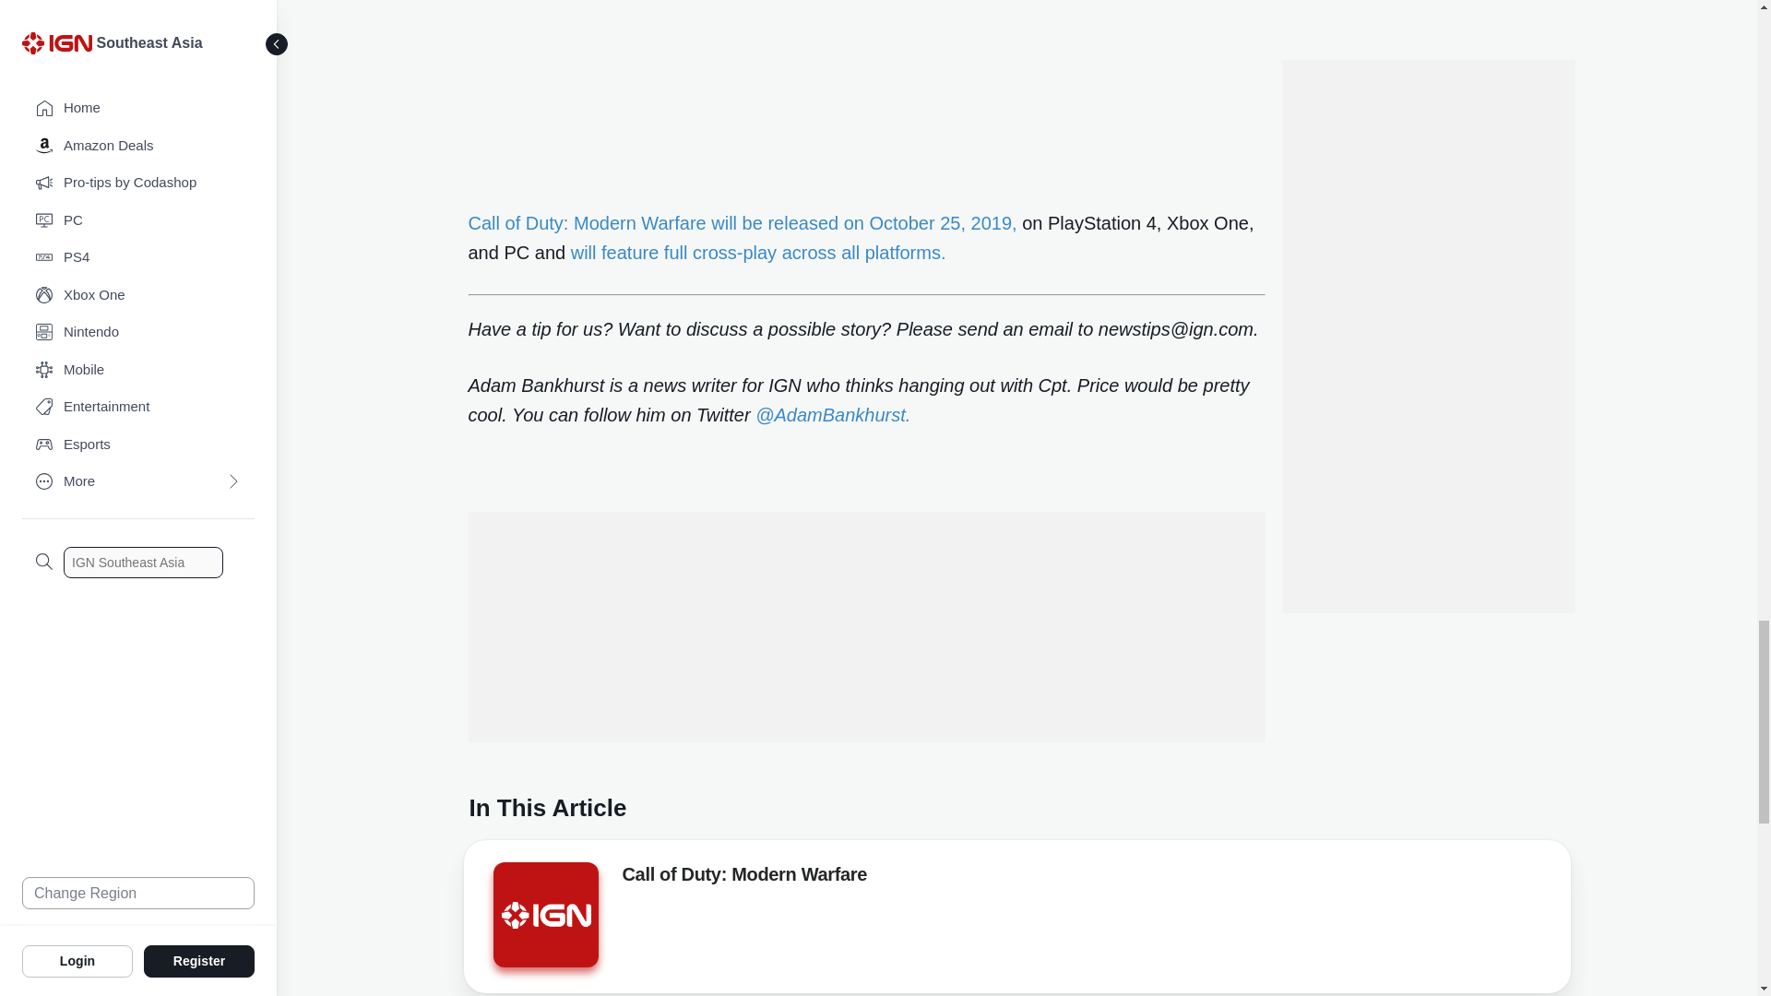  What do you see at coordinates (743, 878) in the screenshot?
I see `Call of Duty: Modern Warfare` at bounding box center [743, 878].